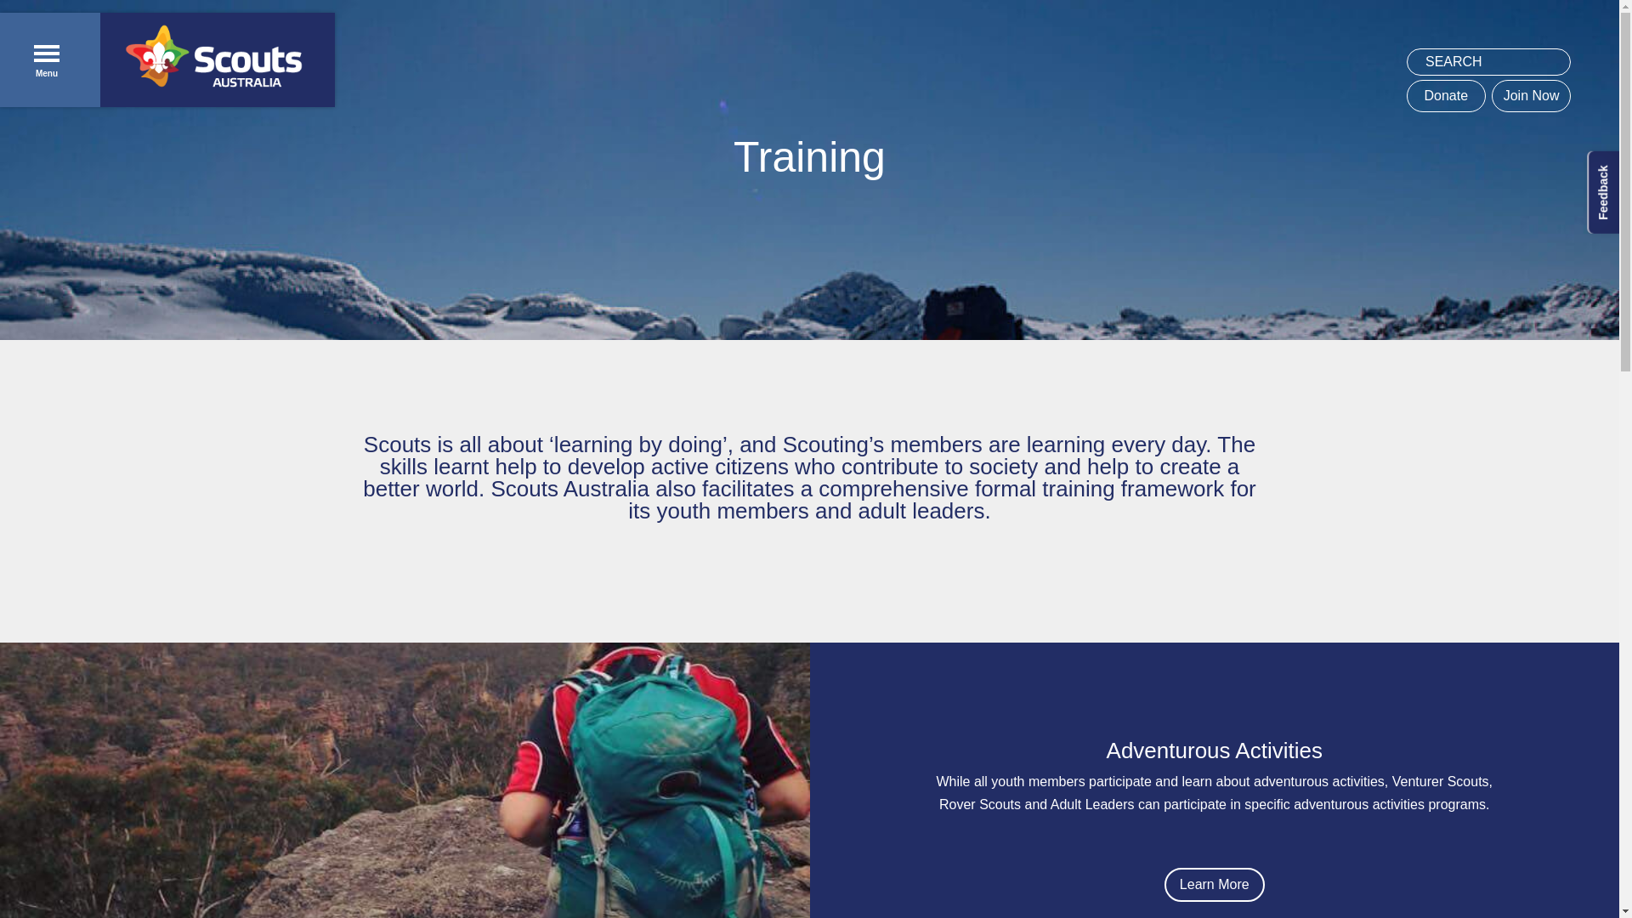 The image size is (1632, 918). Describe the element at coordinates (1446, 95) in the screenshot. I see `Donate` at that location.